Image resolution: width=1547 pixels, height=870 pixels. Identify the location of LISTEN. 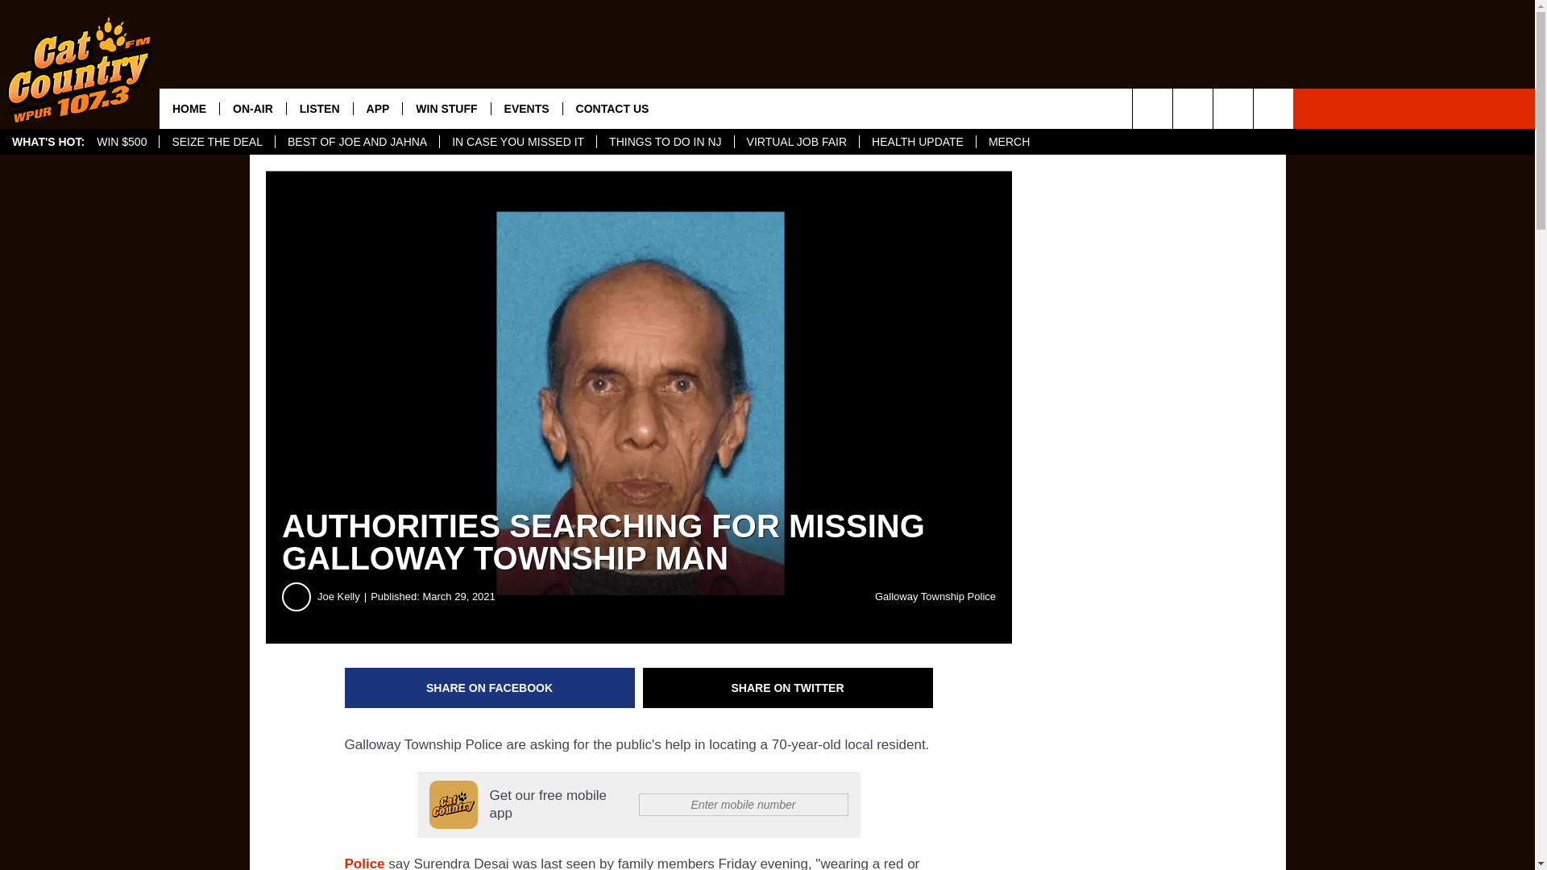
(319, 108).